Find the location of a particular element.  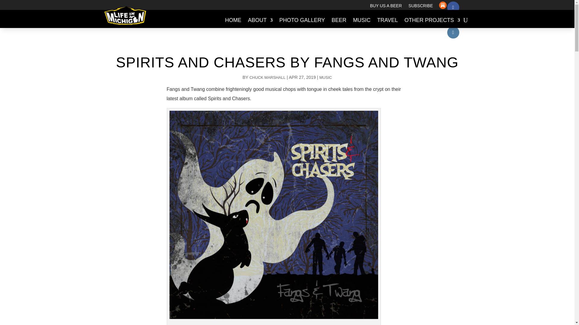

ABOUT is located at coordinates (260, 20).